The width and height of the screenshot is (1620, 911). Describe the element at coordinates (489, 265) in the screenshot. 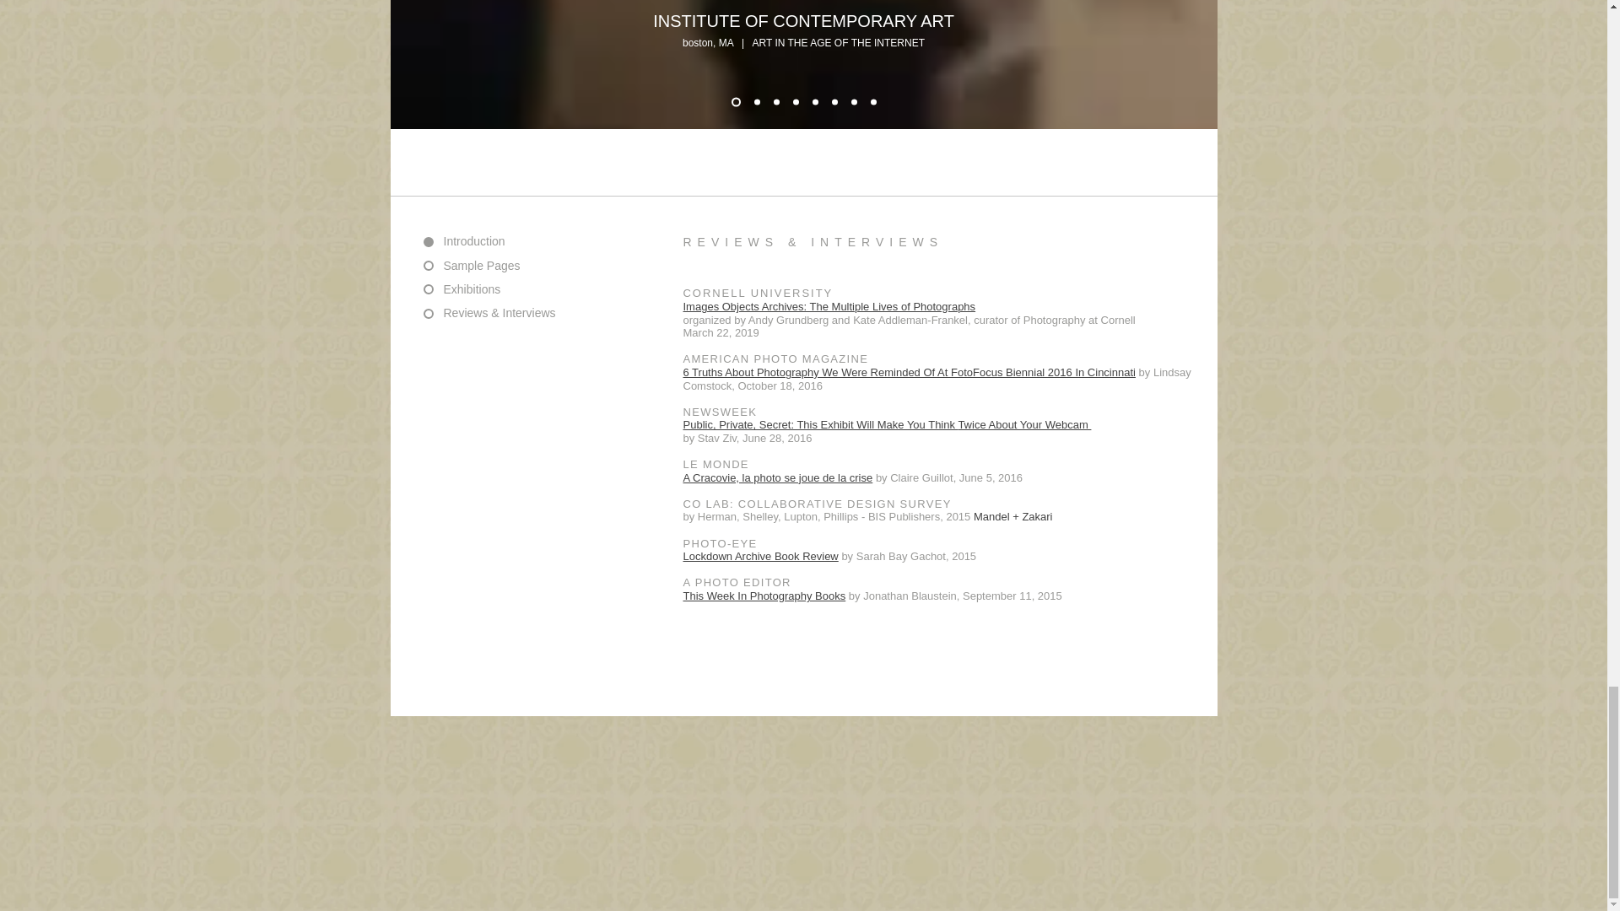

I see `Sample Pages` at that location.